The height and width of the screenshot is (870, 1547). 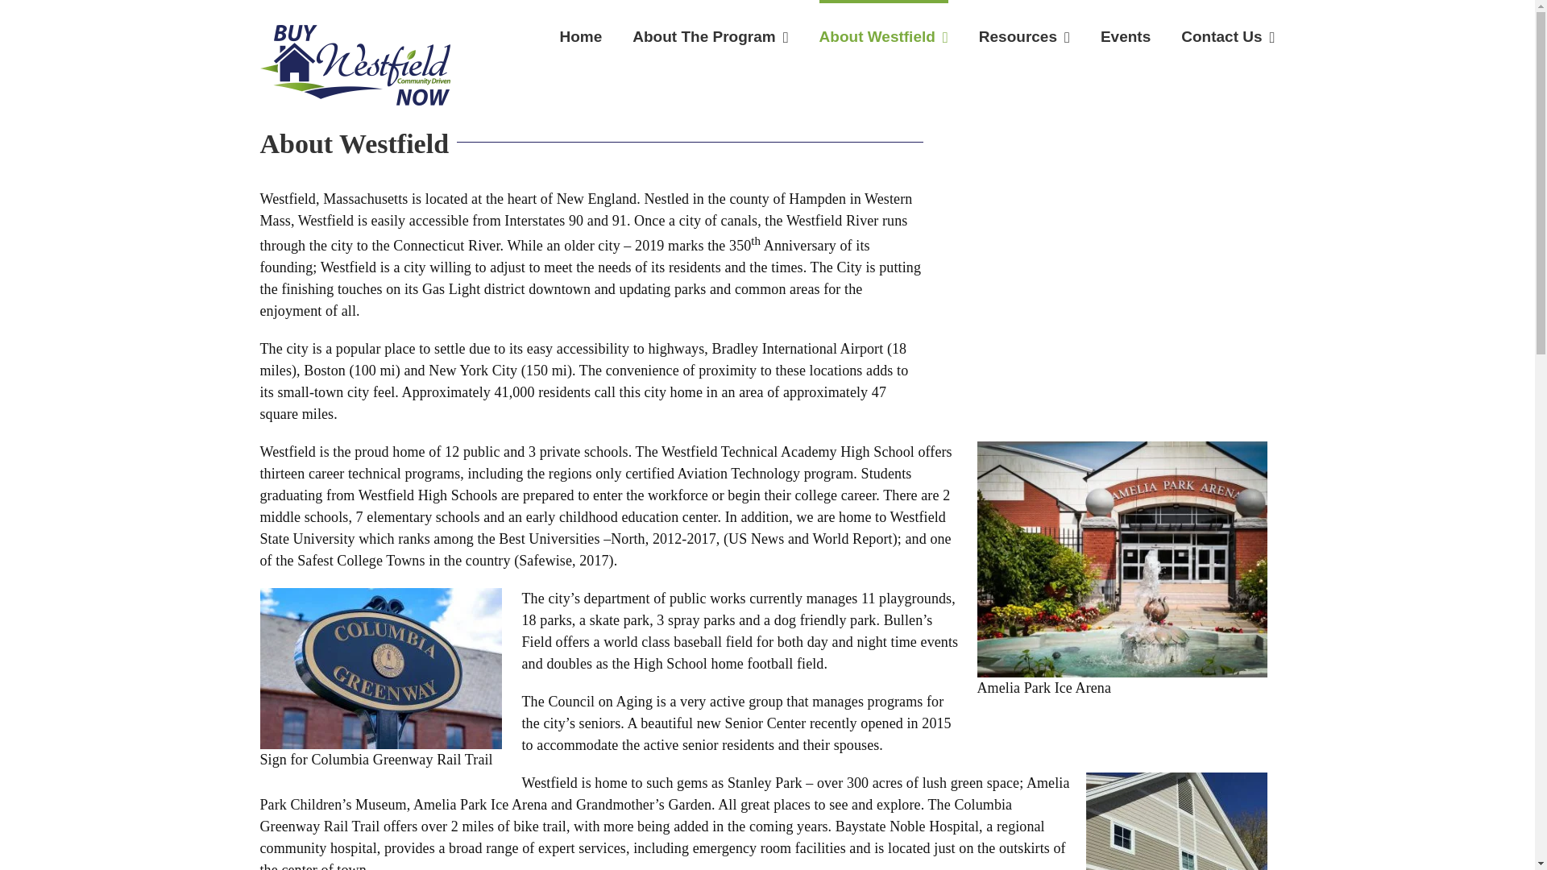 I want to click on Contact Us, so click(x=1228, y=35).